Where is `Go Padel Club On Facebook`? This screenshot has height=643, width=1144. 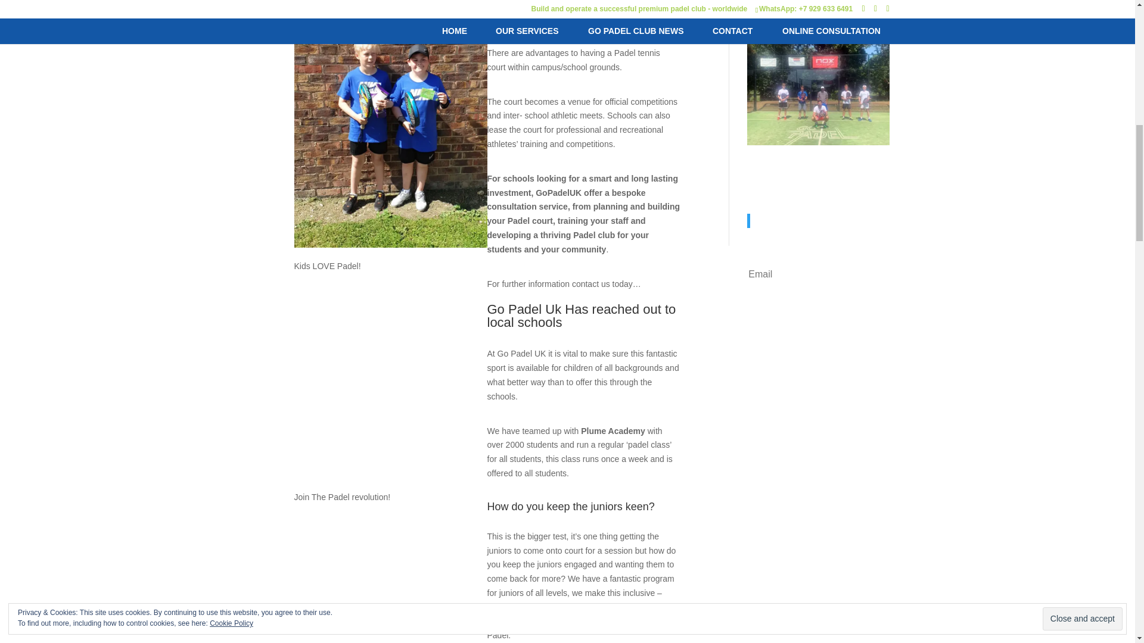 Go Padel Club On Facebook is located at coordinates (815, 191).